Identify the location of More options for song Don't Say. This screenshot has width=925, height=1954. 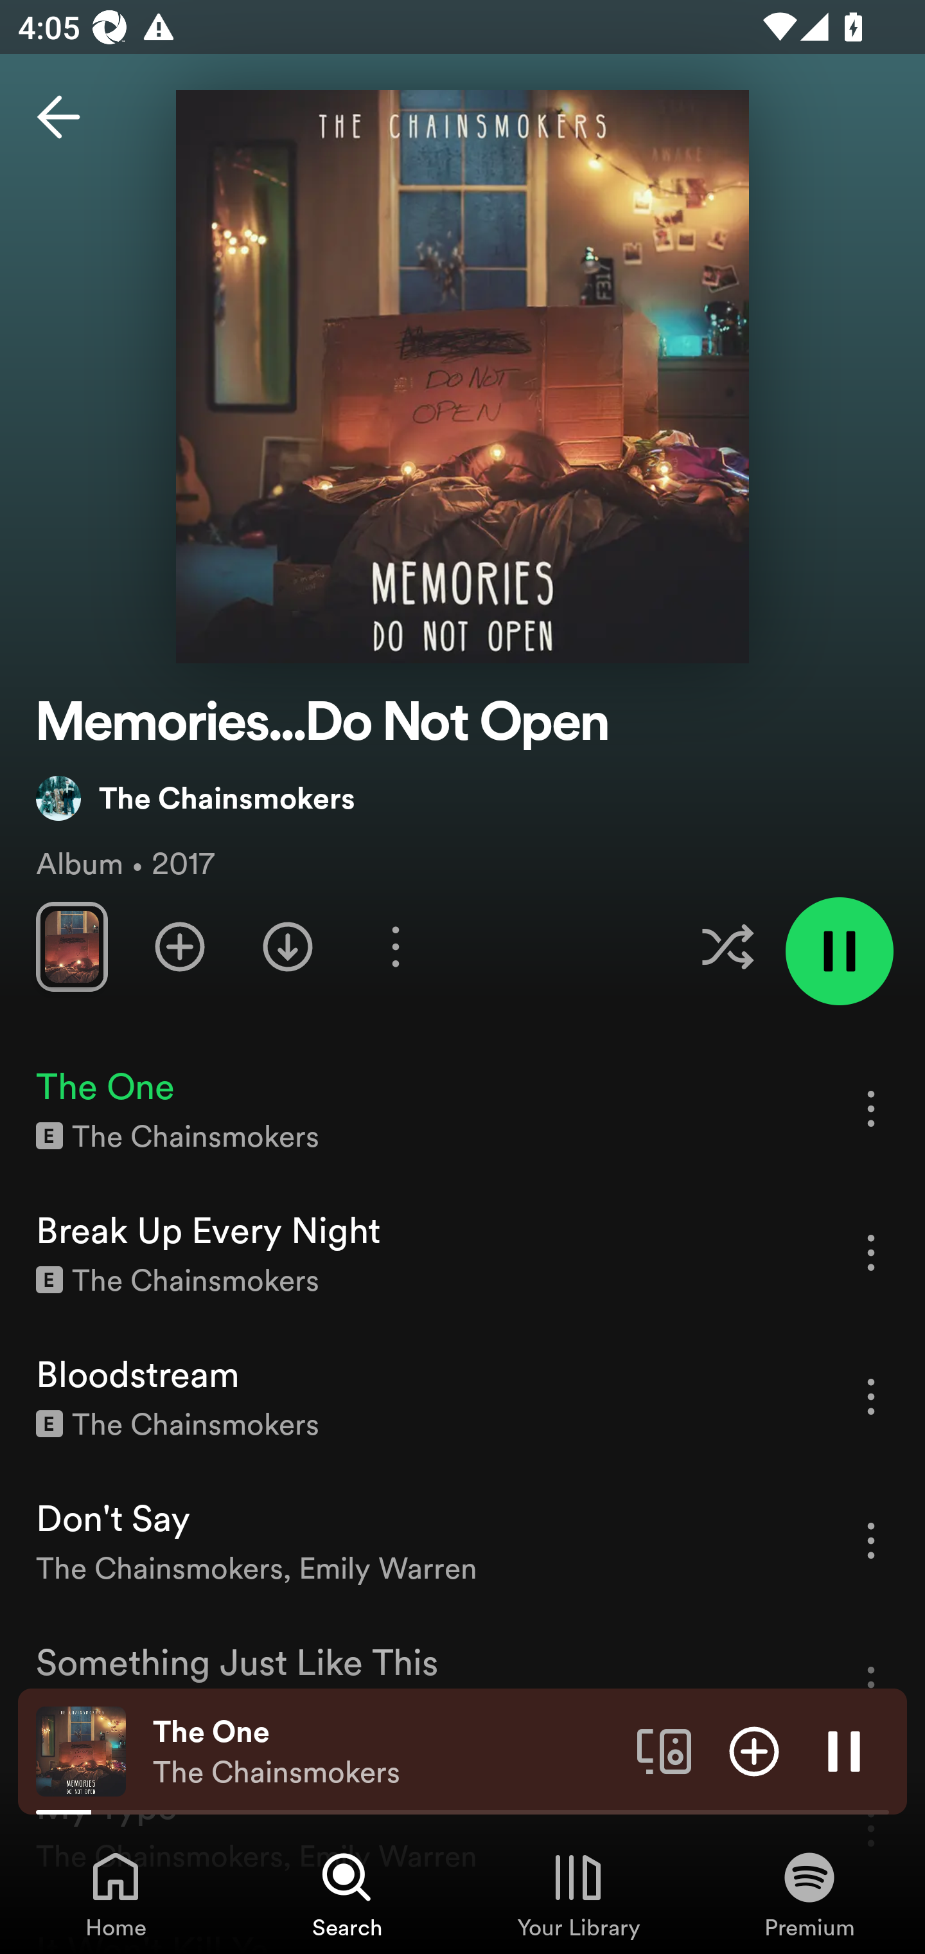
(871, 1540).